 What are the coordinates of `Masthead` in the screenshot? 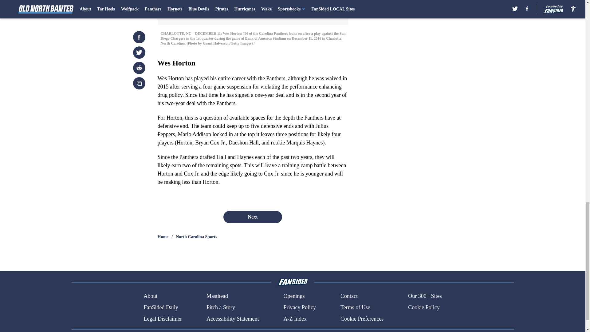 It's located at (217, 296).